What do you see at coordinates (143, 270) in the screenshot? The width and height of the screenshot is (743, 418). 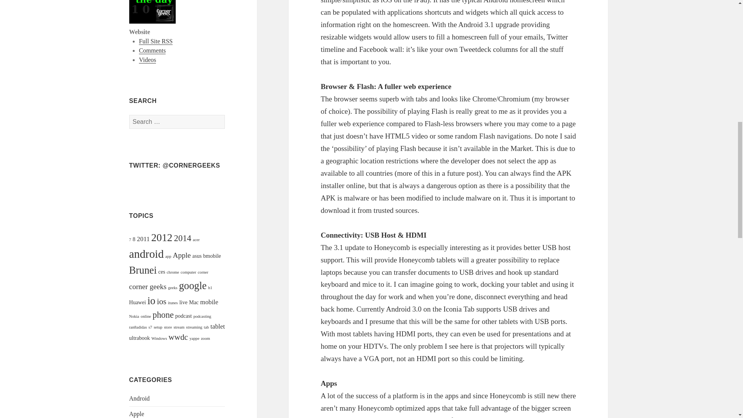 I see `Brunei` at bounding box center [143, 270].